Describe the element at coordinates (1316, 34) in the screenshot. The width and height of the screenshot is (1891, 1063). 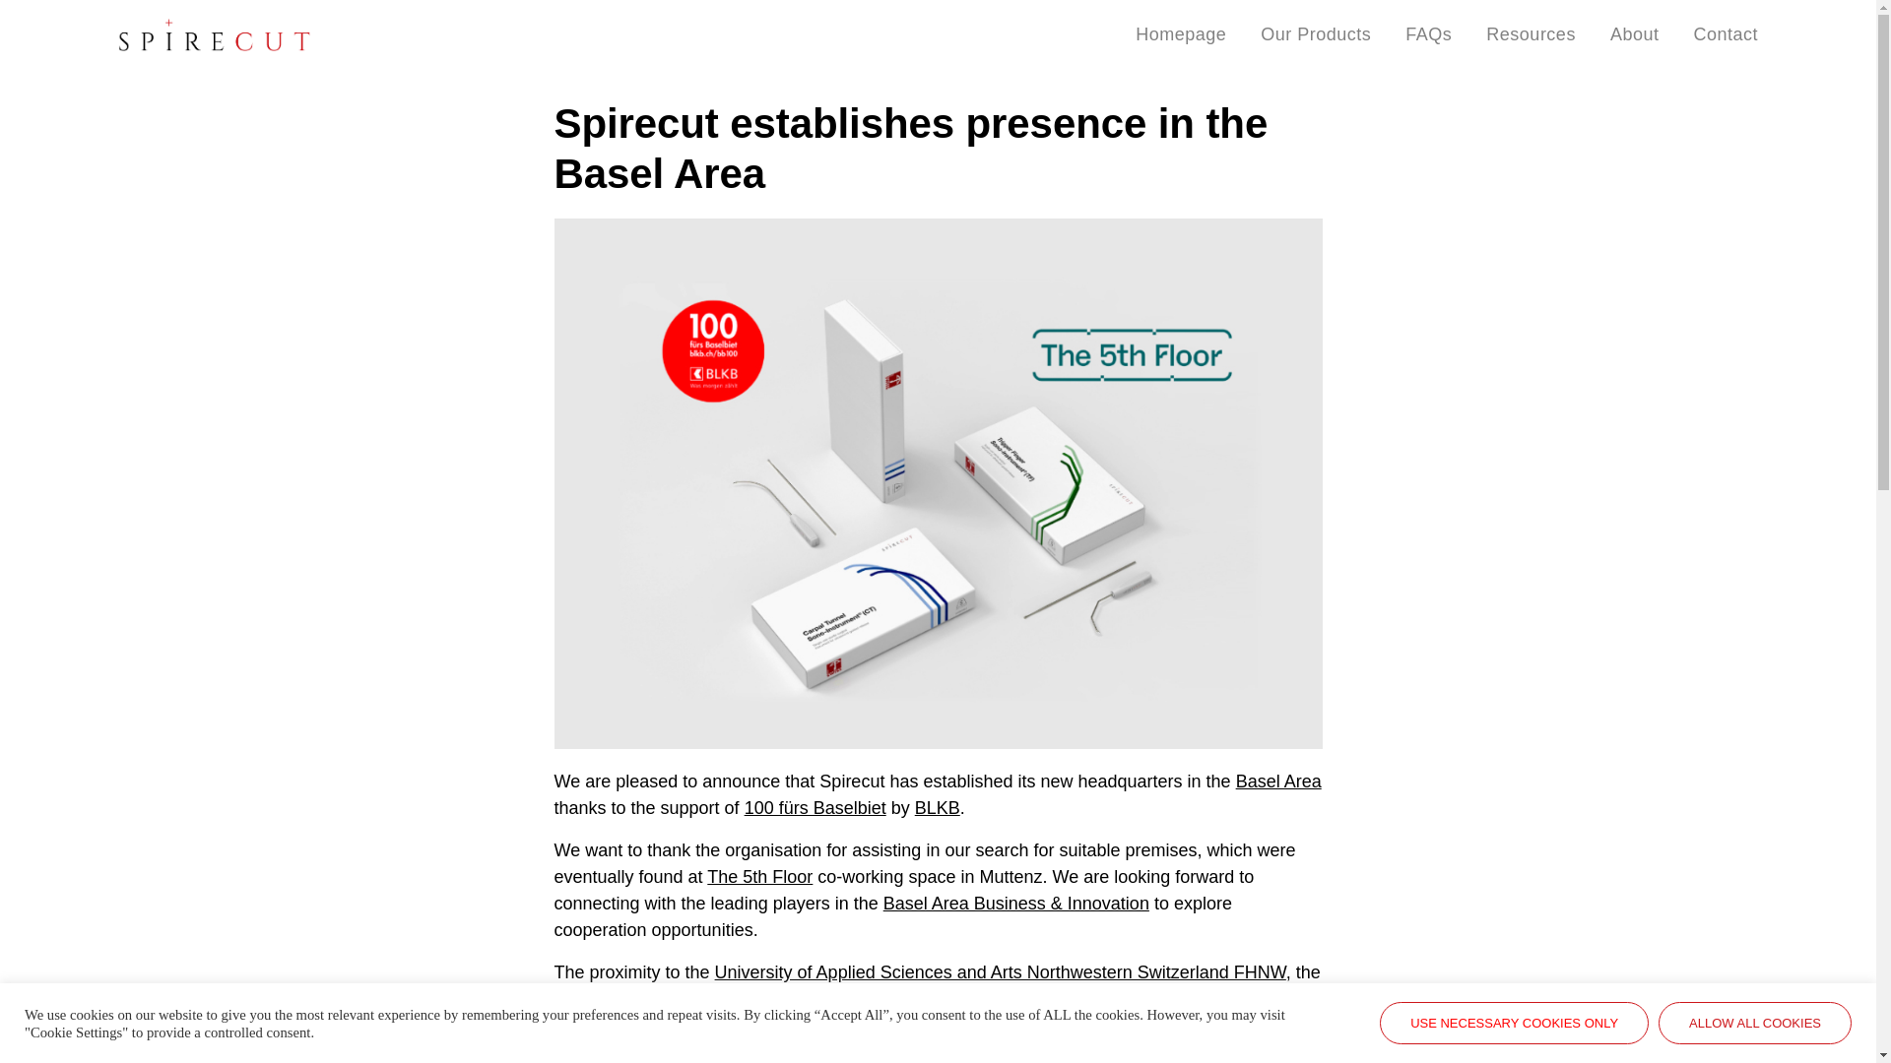
I see `Our Products` at that location.